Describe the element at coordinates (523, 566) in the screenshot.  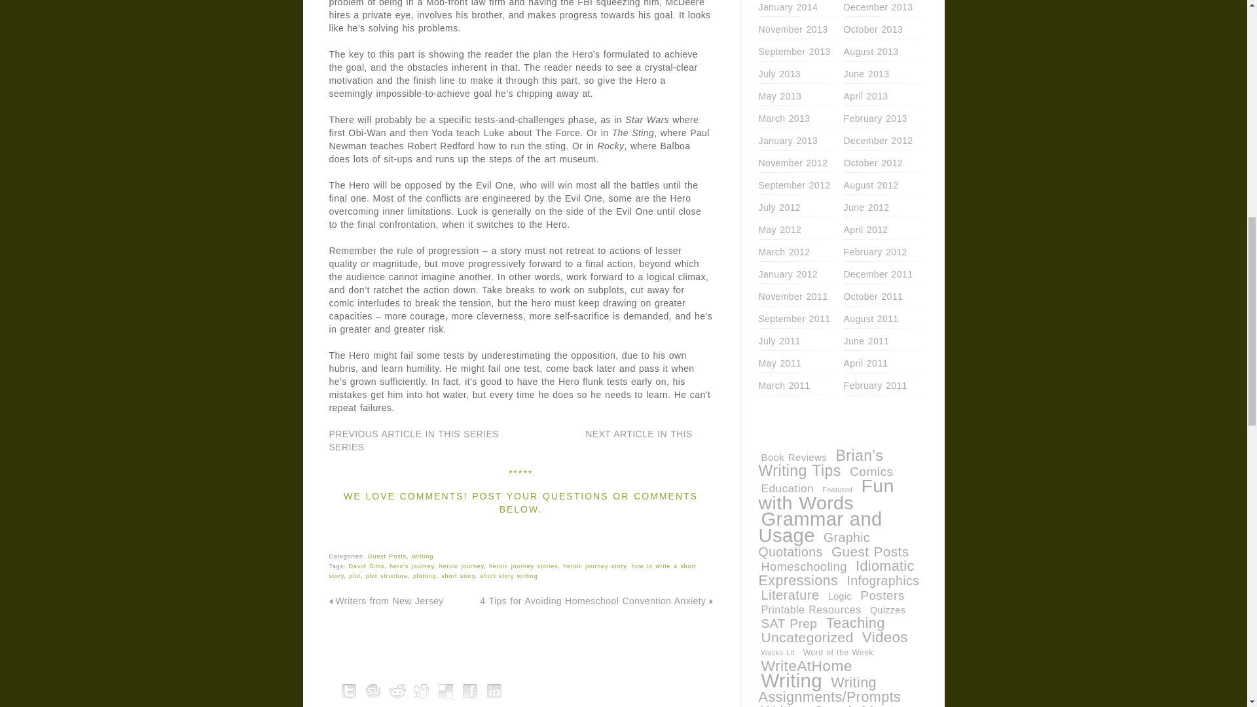
I see `heroic journey stories` at that location.